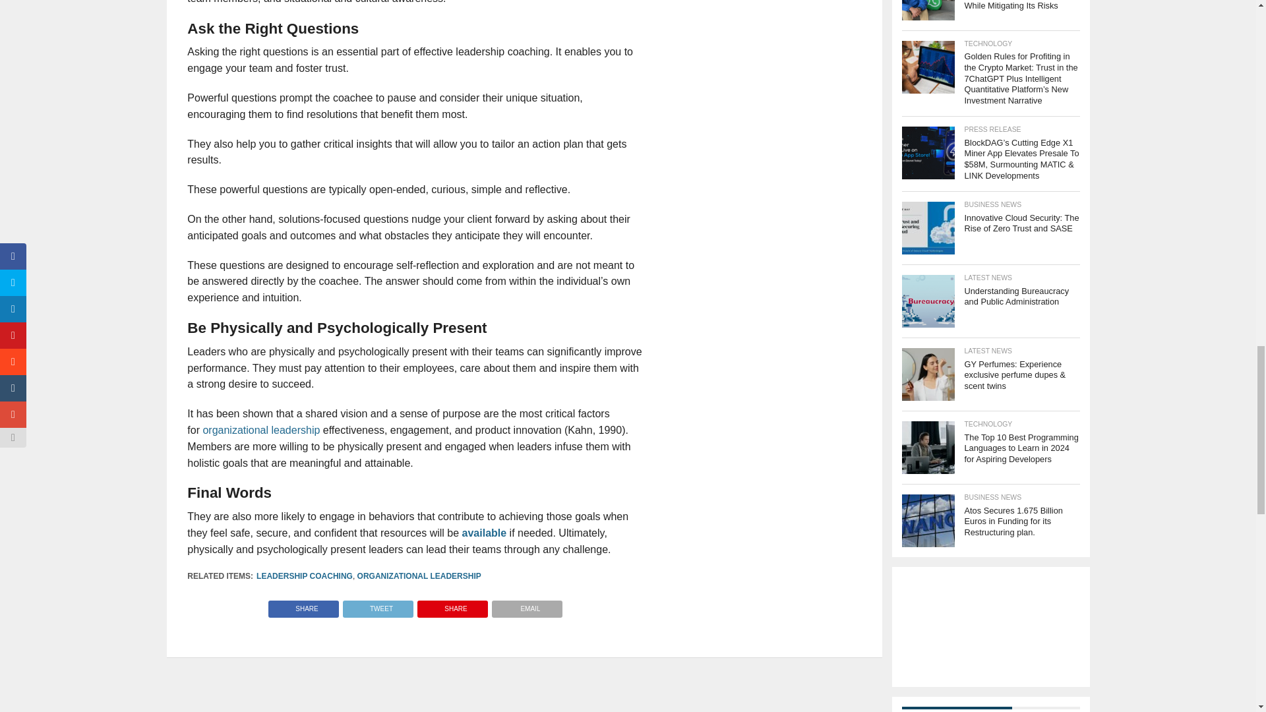 This screenshot has height=712, width=1266. I want to click on Pin This Post, so click(452, 605).